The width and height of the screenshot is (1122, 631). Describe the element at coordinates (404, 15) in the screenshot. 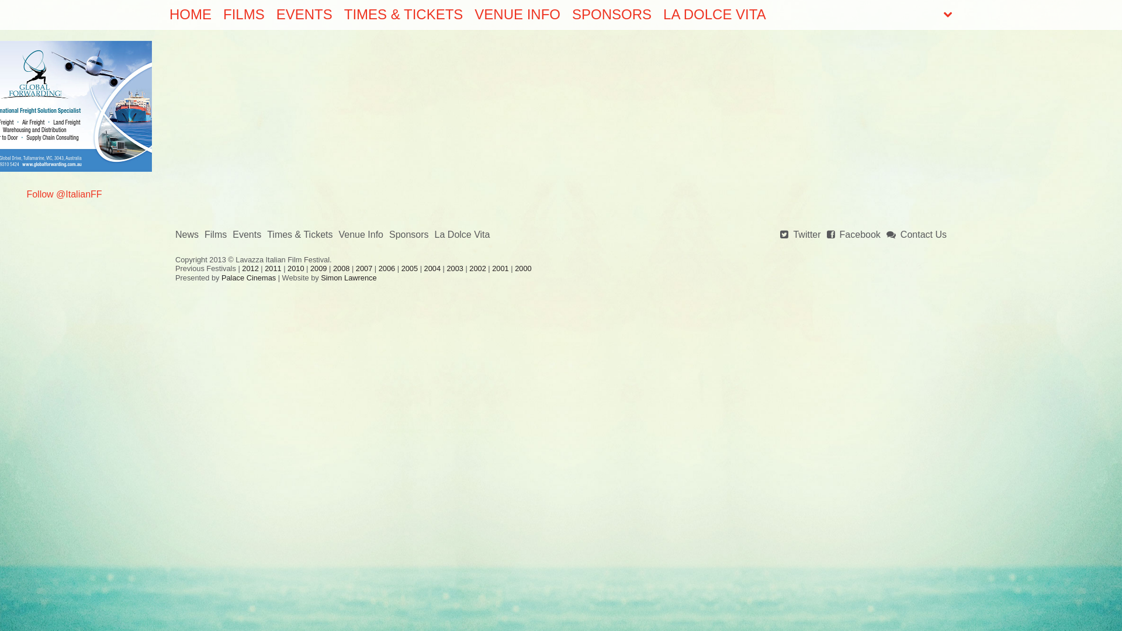

I see `TIMES & TICKETS` at that location.